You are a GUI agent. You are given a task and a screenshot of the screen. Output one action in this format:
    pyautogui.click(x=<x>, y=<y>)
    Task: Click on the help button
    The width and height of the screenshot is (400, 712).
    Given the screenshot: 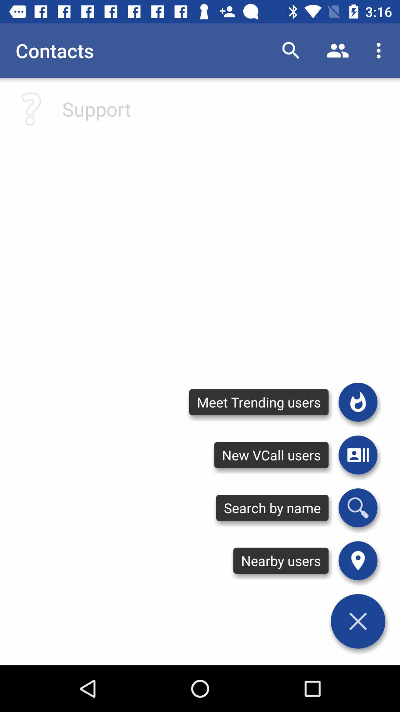 What is the action you would take?
    pyautogui.click(x=31, y=109)
    